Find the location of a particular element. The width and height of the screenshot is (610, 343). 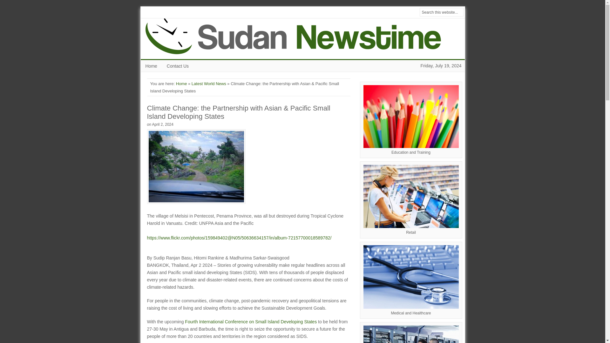

Home is located at coordinates (151, 66).